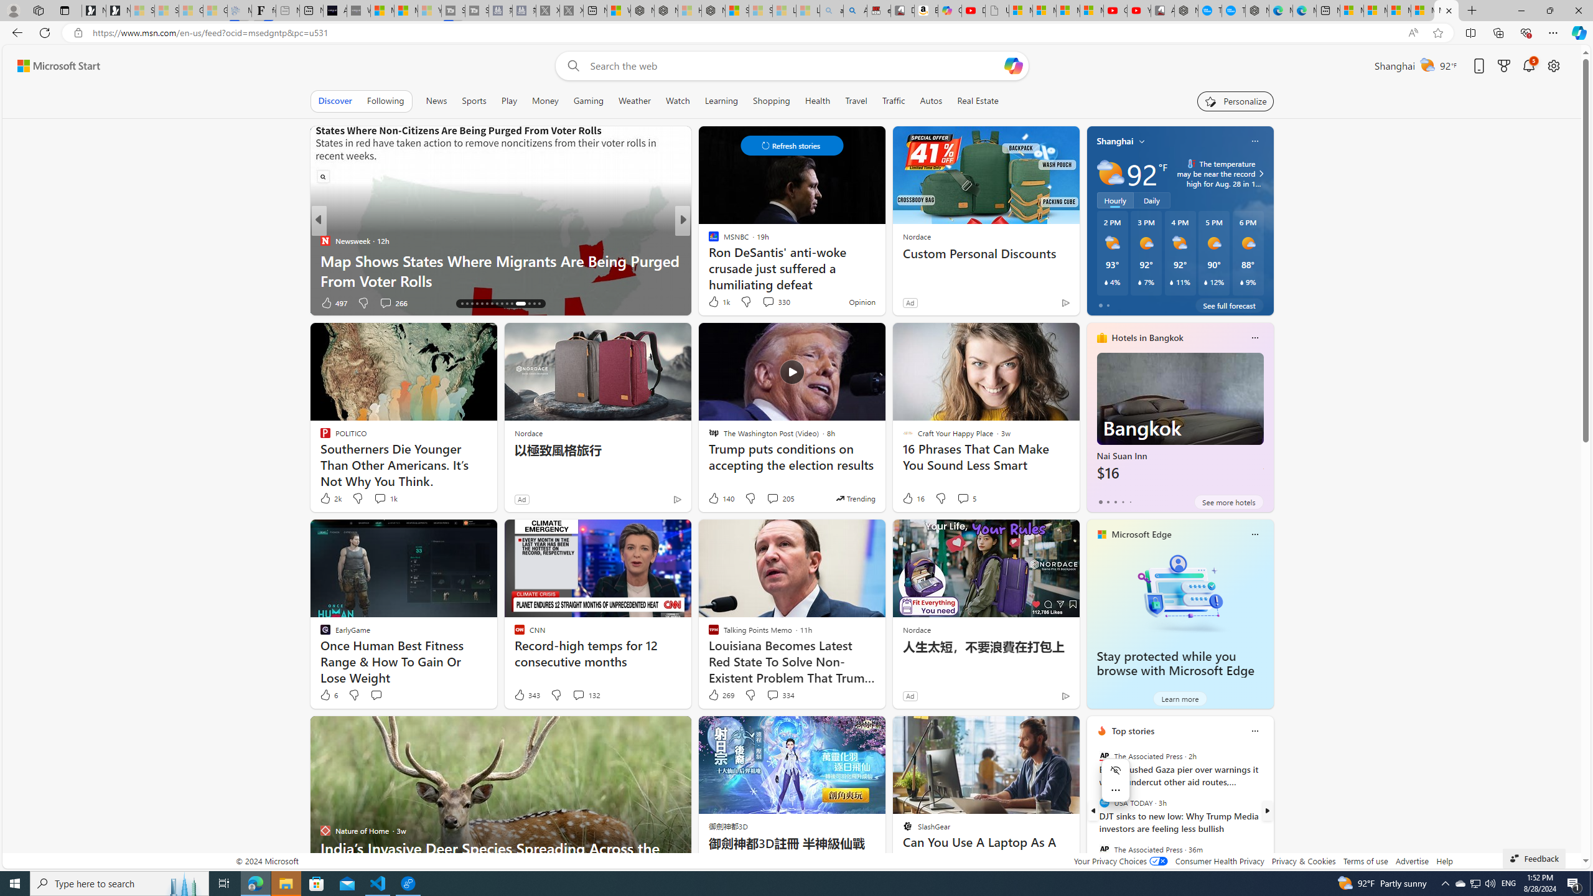 Image resolution: width=1593 pixels, height=896 pixels. I want to click on Stay protected while you browse with Microsoft Edge, so click(1180, 592).